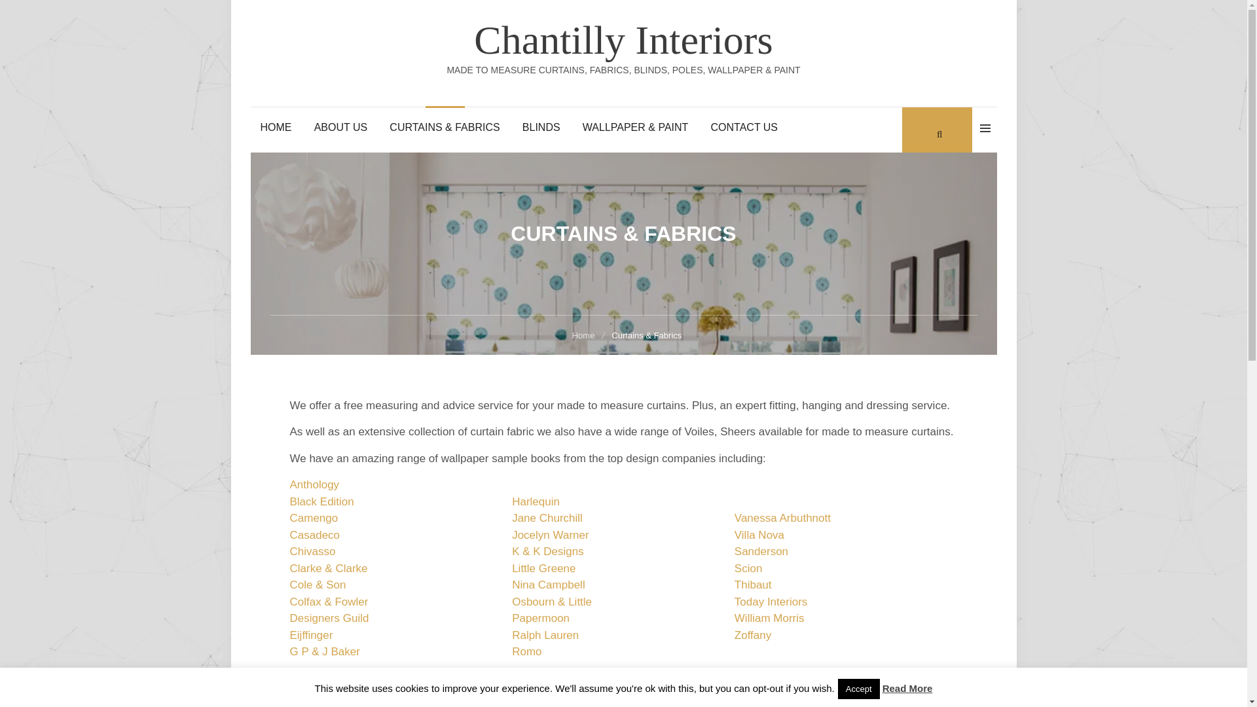 The image size is (1257, 707). Describe the element at coordinates (276, 127) in the screenshot. I see `HOME` at that location.